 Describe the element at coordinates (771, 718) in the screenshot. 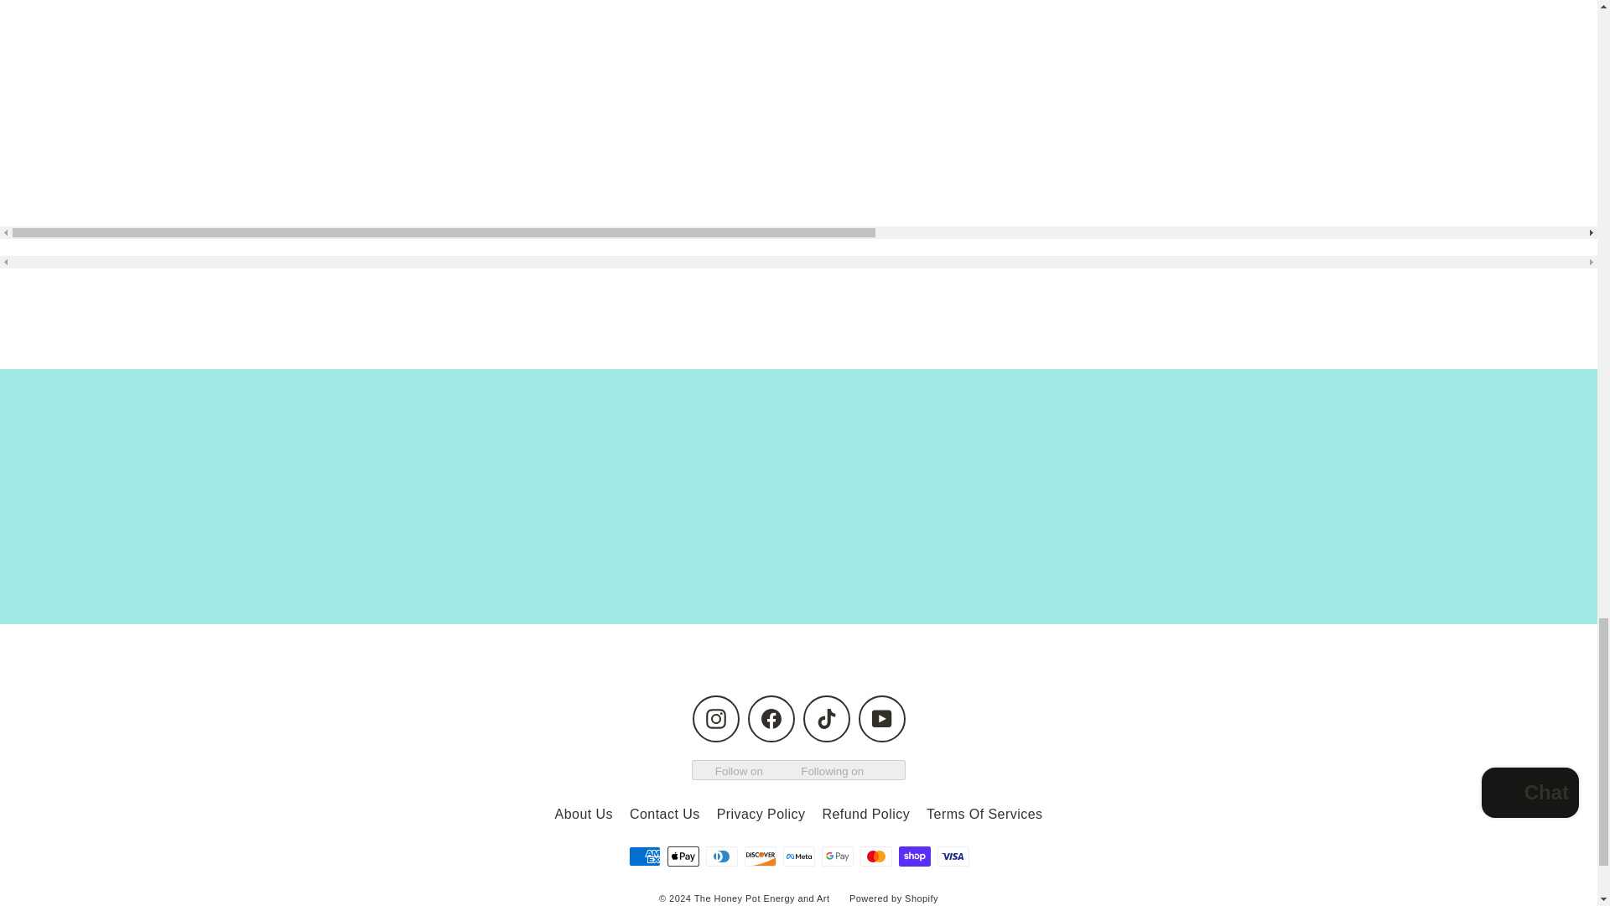

I see ` The Honey Pot Energy and Art  on Facebook` at that location.